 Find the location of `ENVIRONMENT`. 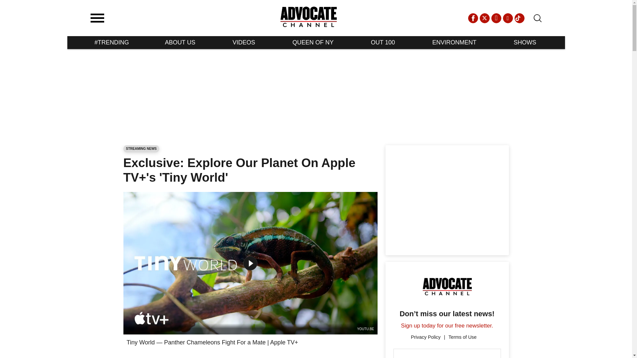

ENVIRONMENT is located at coordinates (455, 42).